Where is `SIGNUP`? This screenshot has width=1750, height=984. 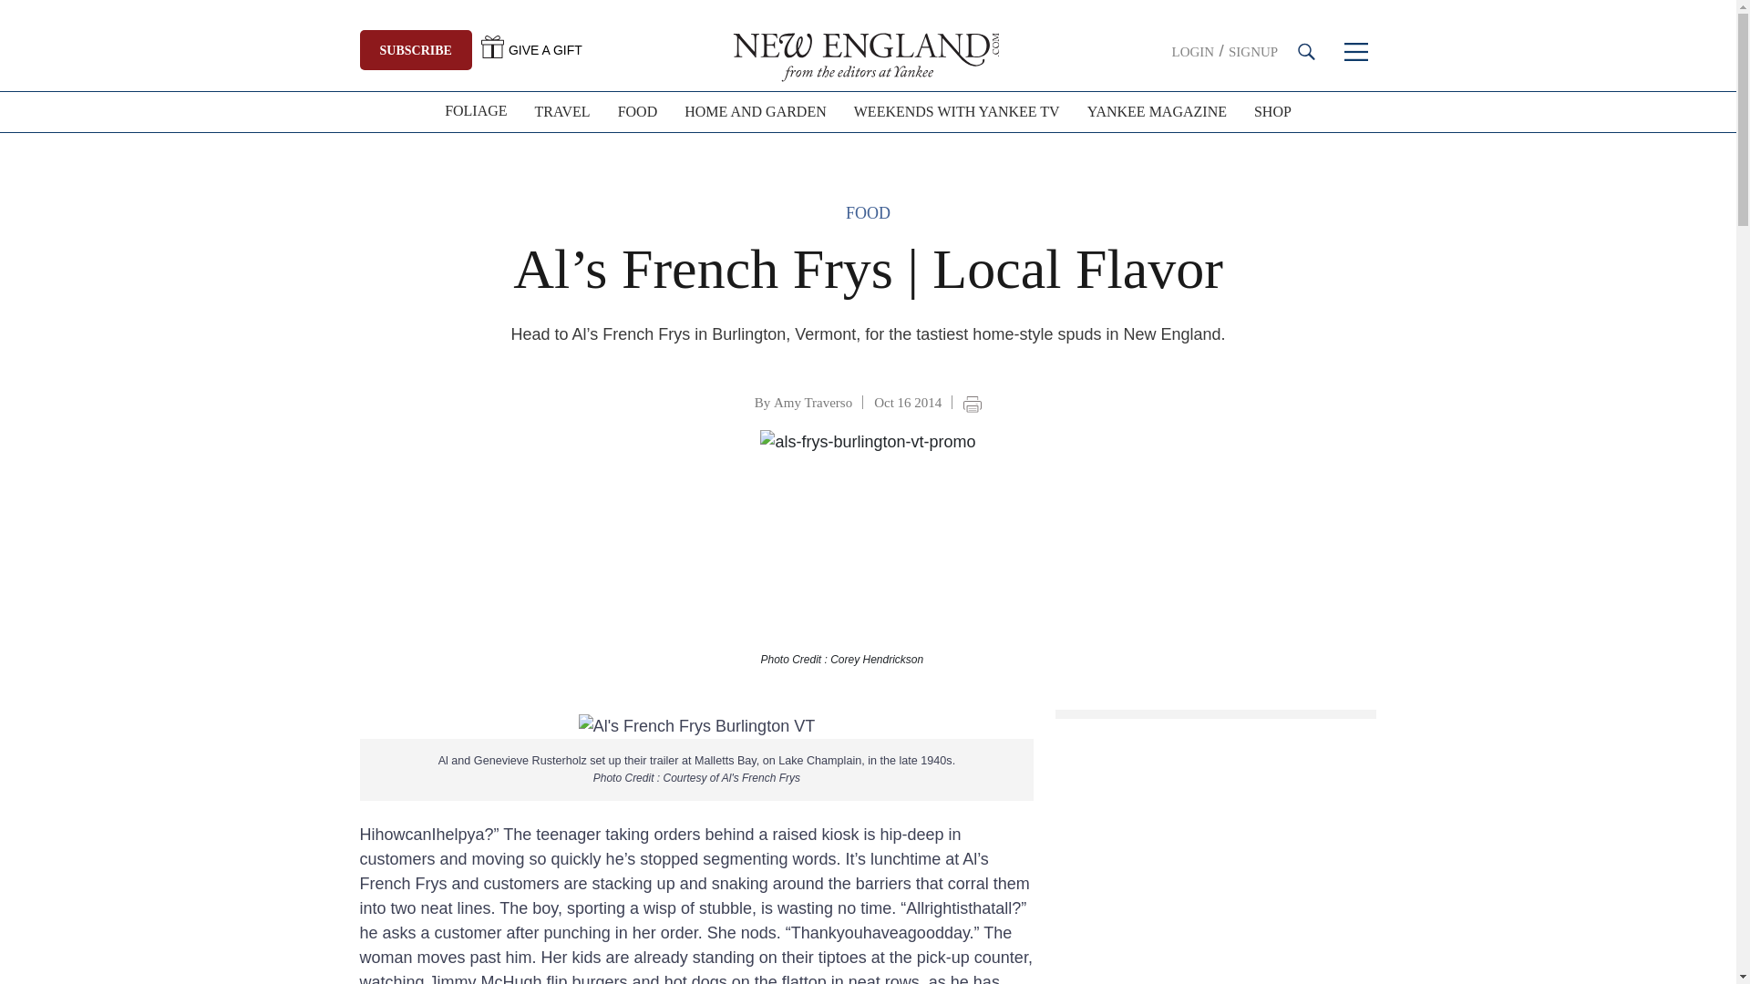
SIGNUP is located at coordinates (1252, 51).